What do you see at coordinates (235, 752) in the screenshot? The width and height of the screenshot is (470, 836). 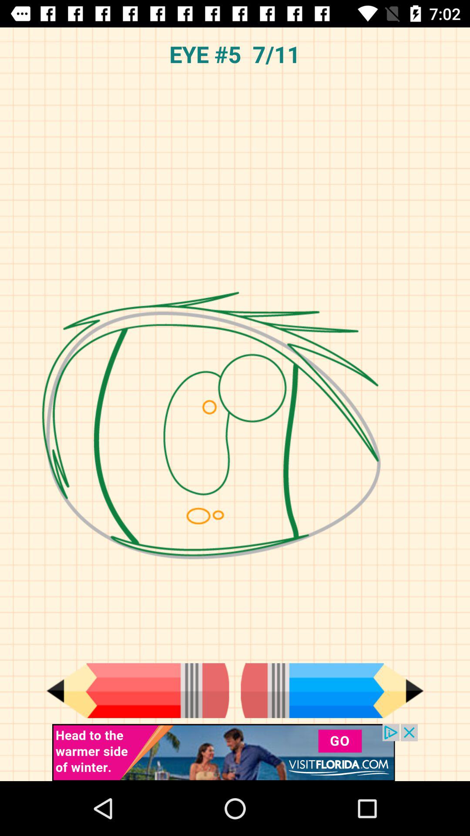 I see `add the option` at bounding box center [235, 752].